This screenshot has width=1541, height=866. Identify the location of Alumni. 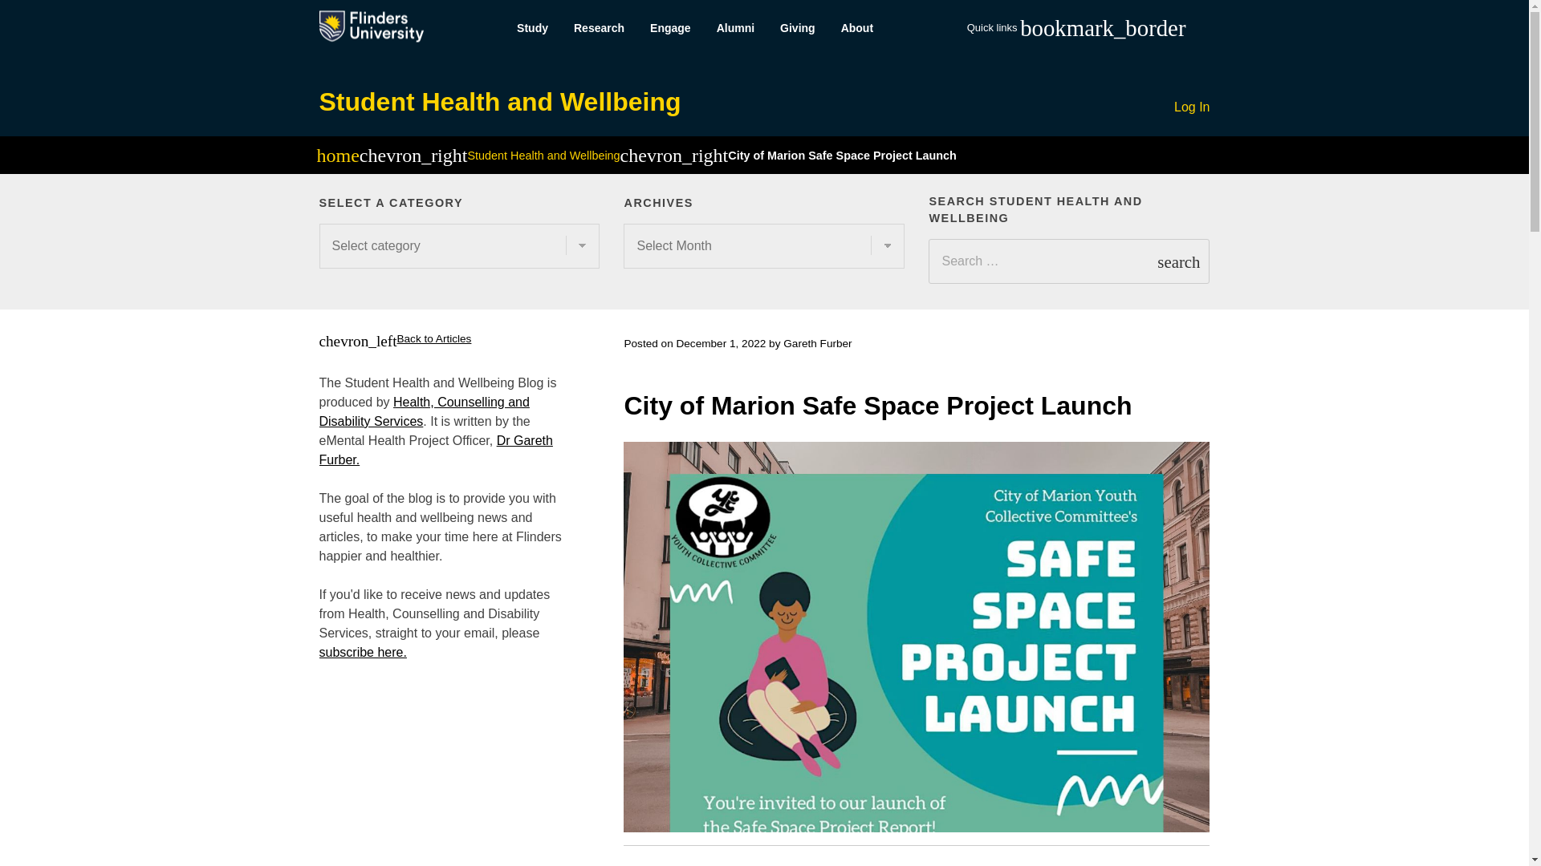
(735, 28).